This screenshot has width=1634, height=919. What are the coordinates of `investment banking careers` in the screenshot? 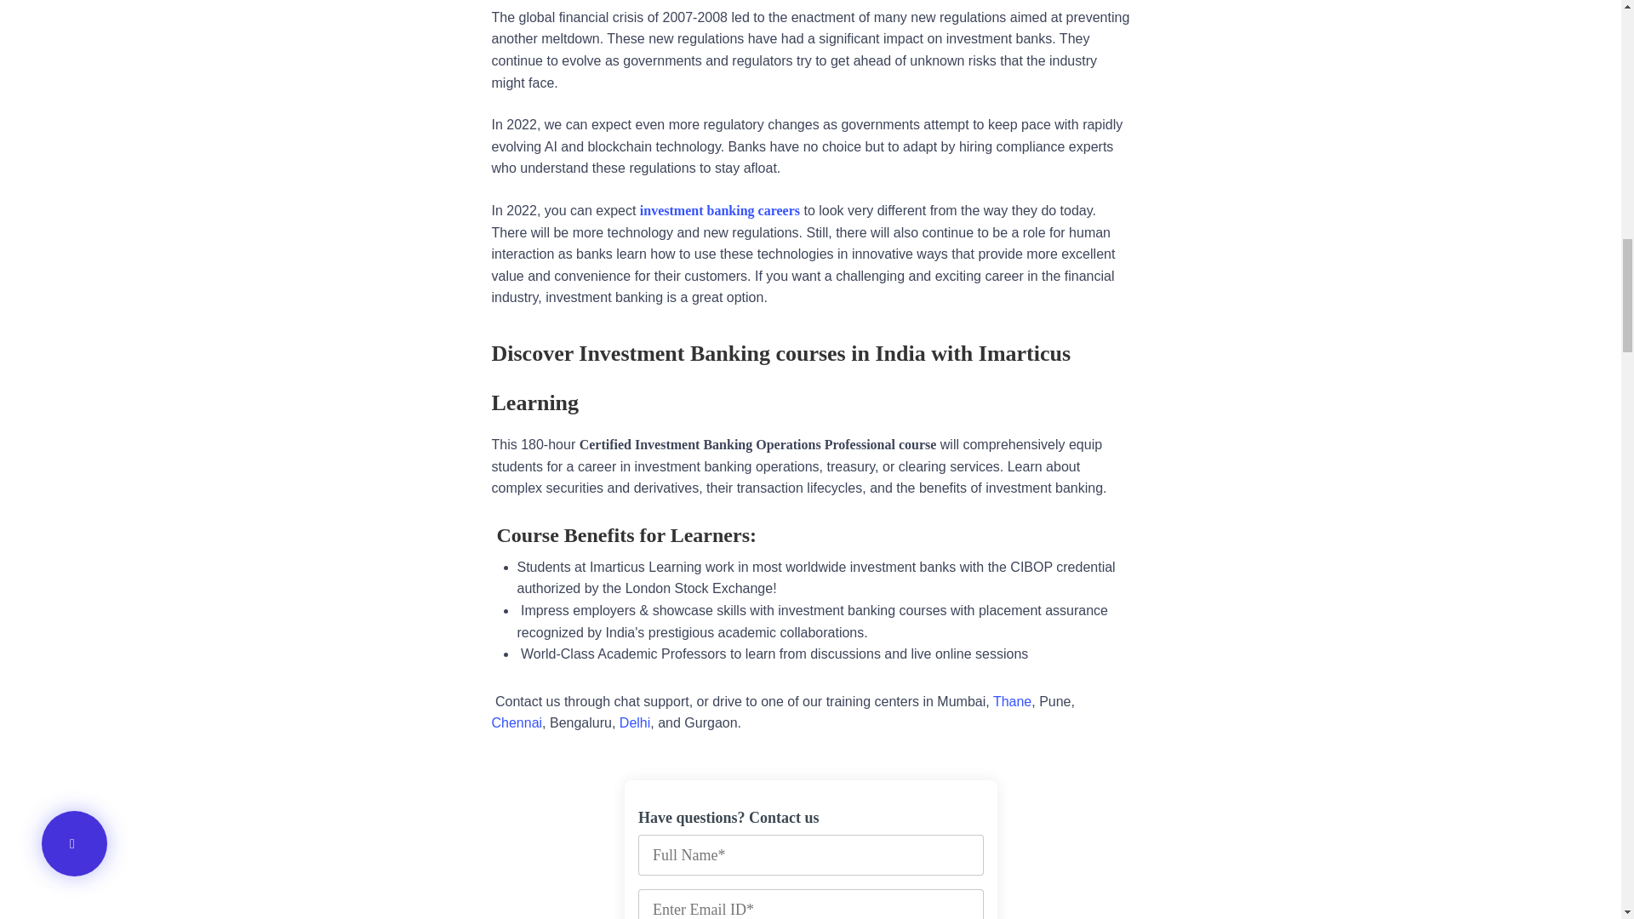 It's located at (720, 209).